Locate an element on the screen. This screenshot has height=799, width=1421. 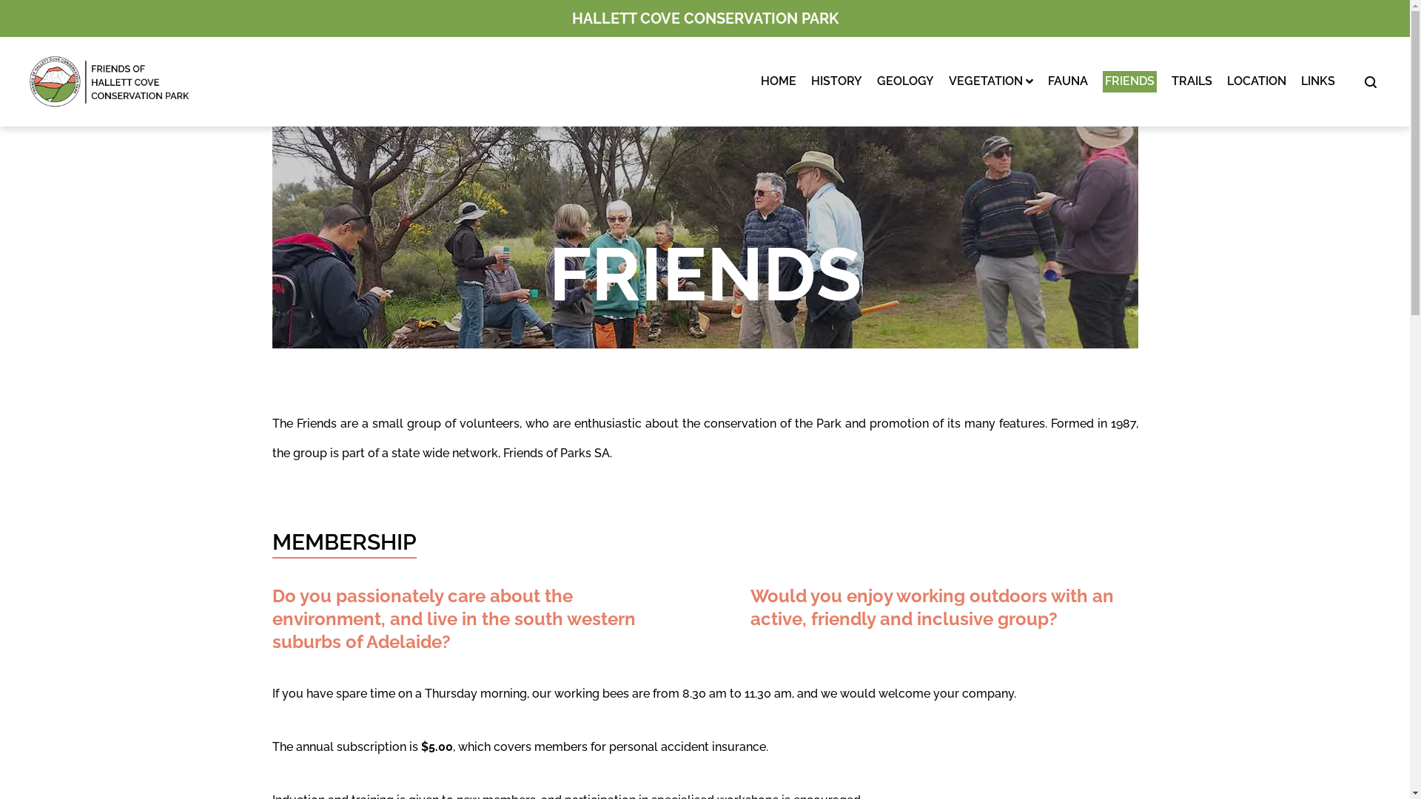
VEGETATION is located at coordinates (991, 81).